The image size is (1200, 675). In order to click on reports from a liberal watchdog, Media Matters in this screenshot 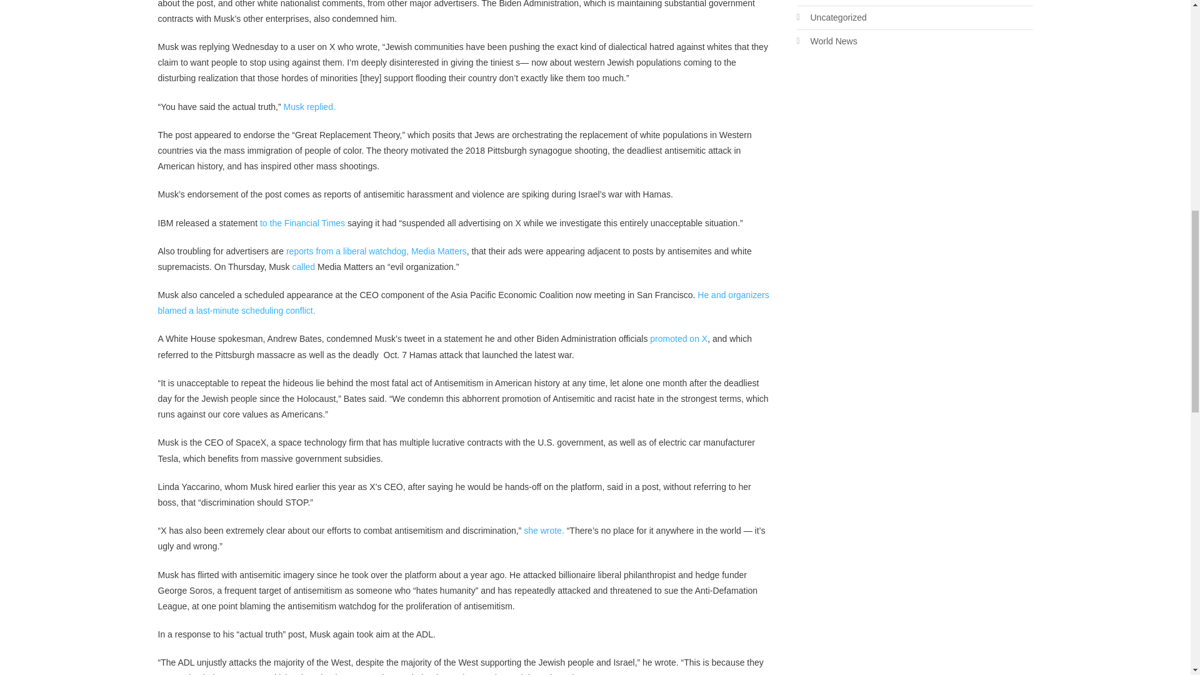, I will do `click(376, 251)`.